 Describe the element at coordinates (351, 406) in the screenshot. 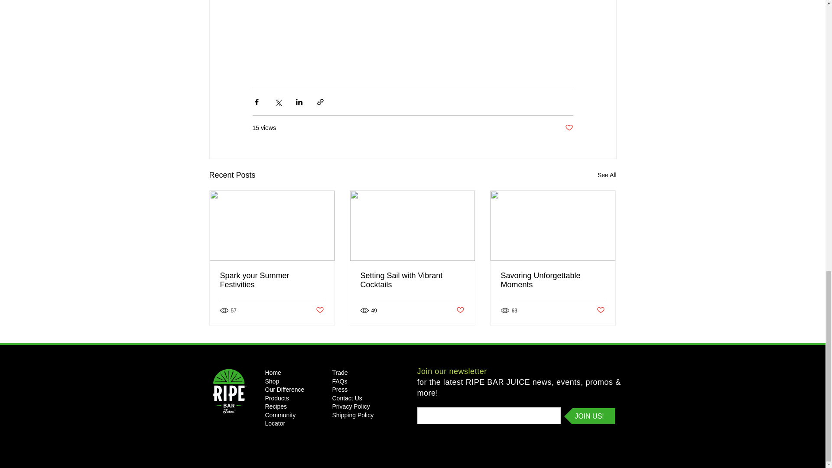

I see `Privacy Policy` at that location.